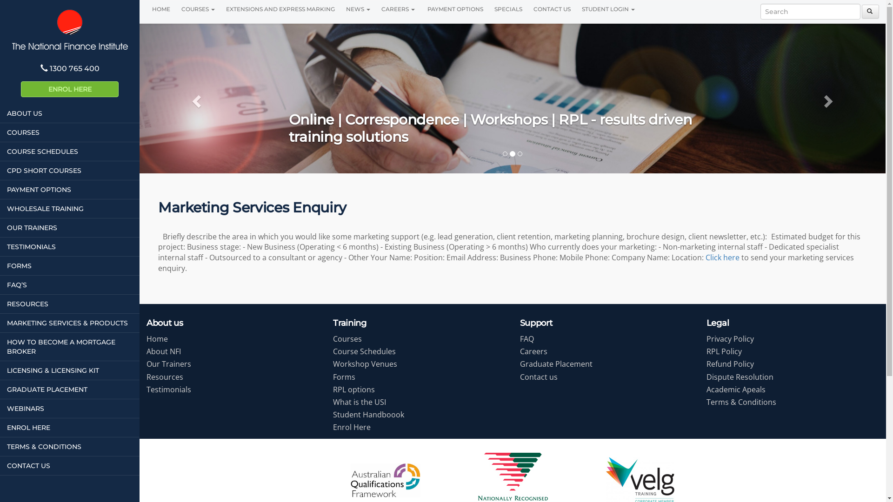 The image size is (893, 502). I want to click on CAREERS, so click(398, 9).